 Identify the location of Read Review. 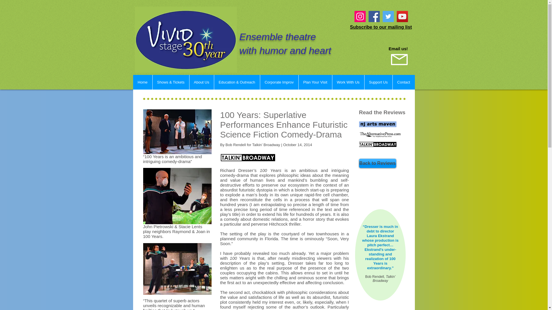
(377, 124).